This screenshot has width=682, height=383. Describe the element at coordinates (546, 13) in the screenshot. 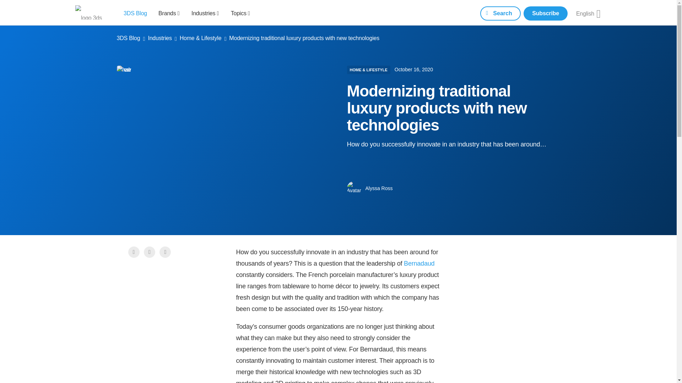

I see `Subscribe` at that location.